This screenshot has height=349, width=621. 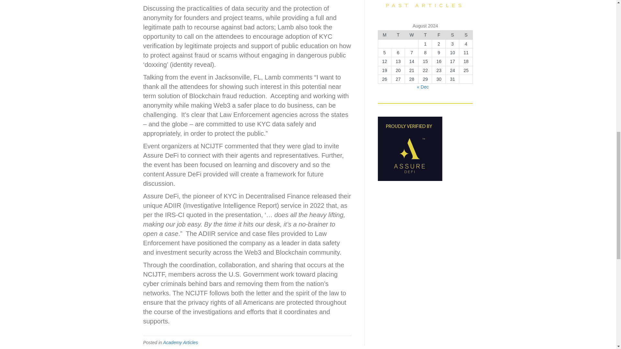 I want to click on Wednesday, so click(x=411, y=35).